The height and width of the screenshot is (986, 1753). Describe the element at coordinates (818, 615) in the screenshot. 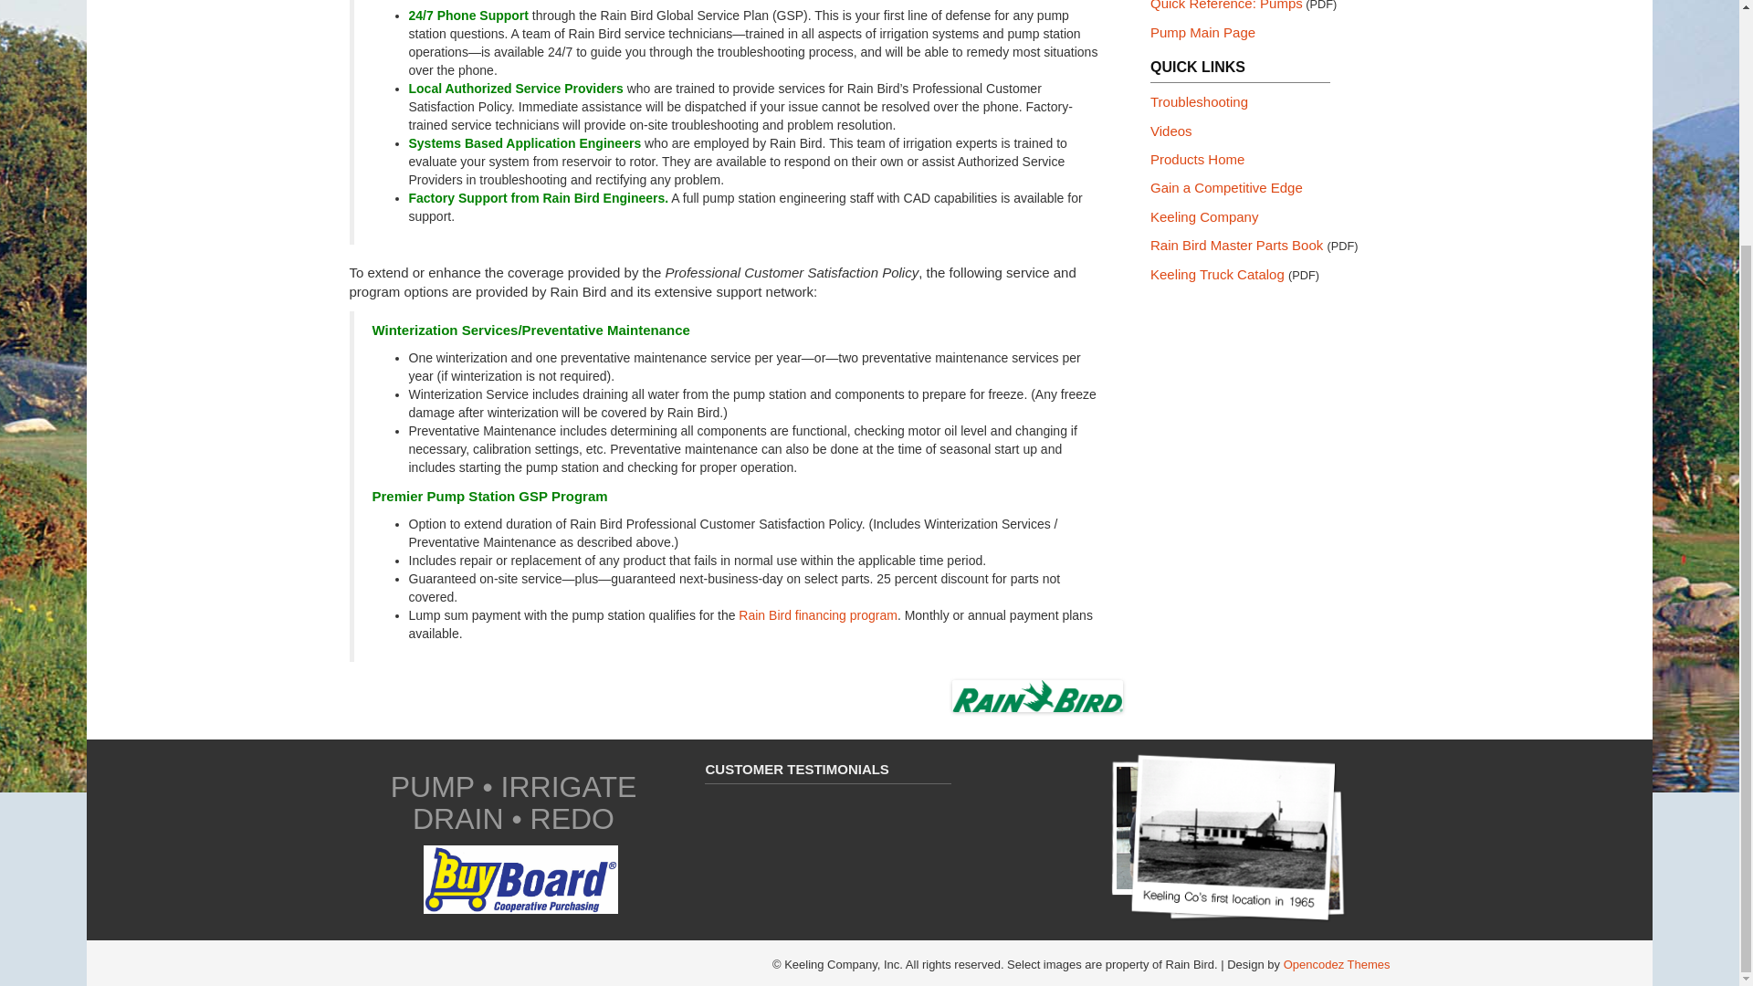

I see `Rain Bird financing program` at that location.